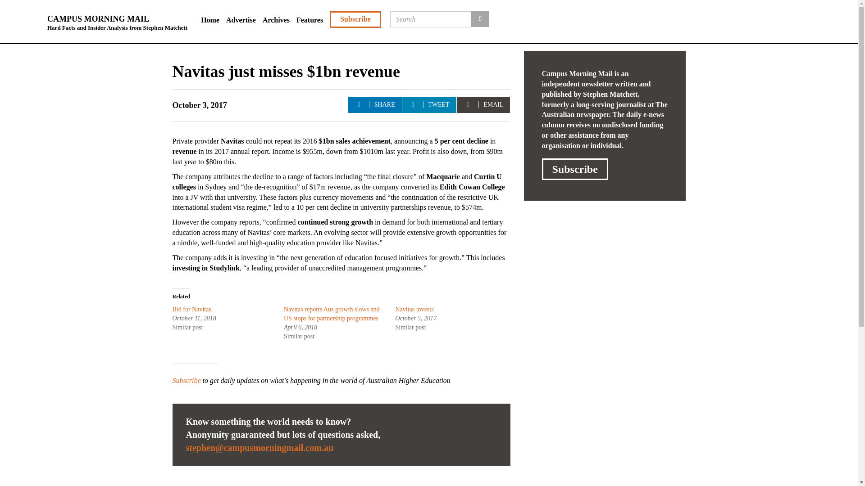 The image size is (865, 486). I want to click on Home, so click(213, 20).